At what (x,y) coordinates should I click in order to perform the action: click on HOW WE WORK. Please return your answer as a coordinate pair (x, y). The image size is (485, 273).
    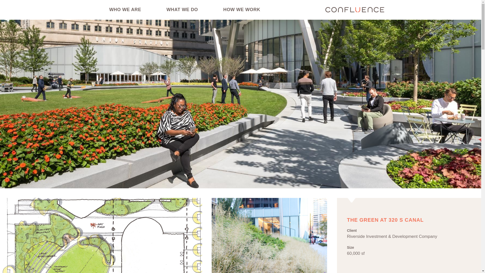
    Looking at the image, I should click on (242, 10).